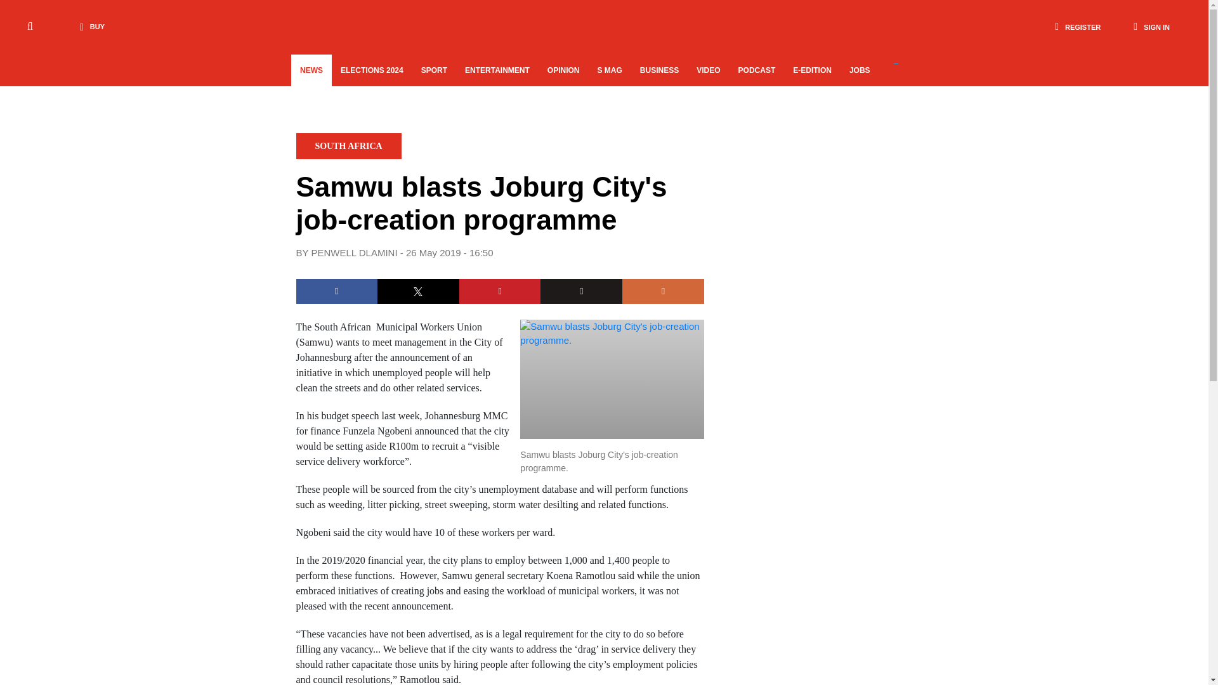 The width and height of the screenshot is (1218, 685). What do you see at coordinates (757, 70) in the screenshot?
I see `PODCAST` at bounding box center [757, 70].